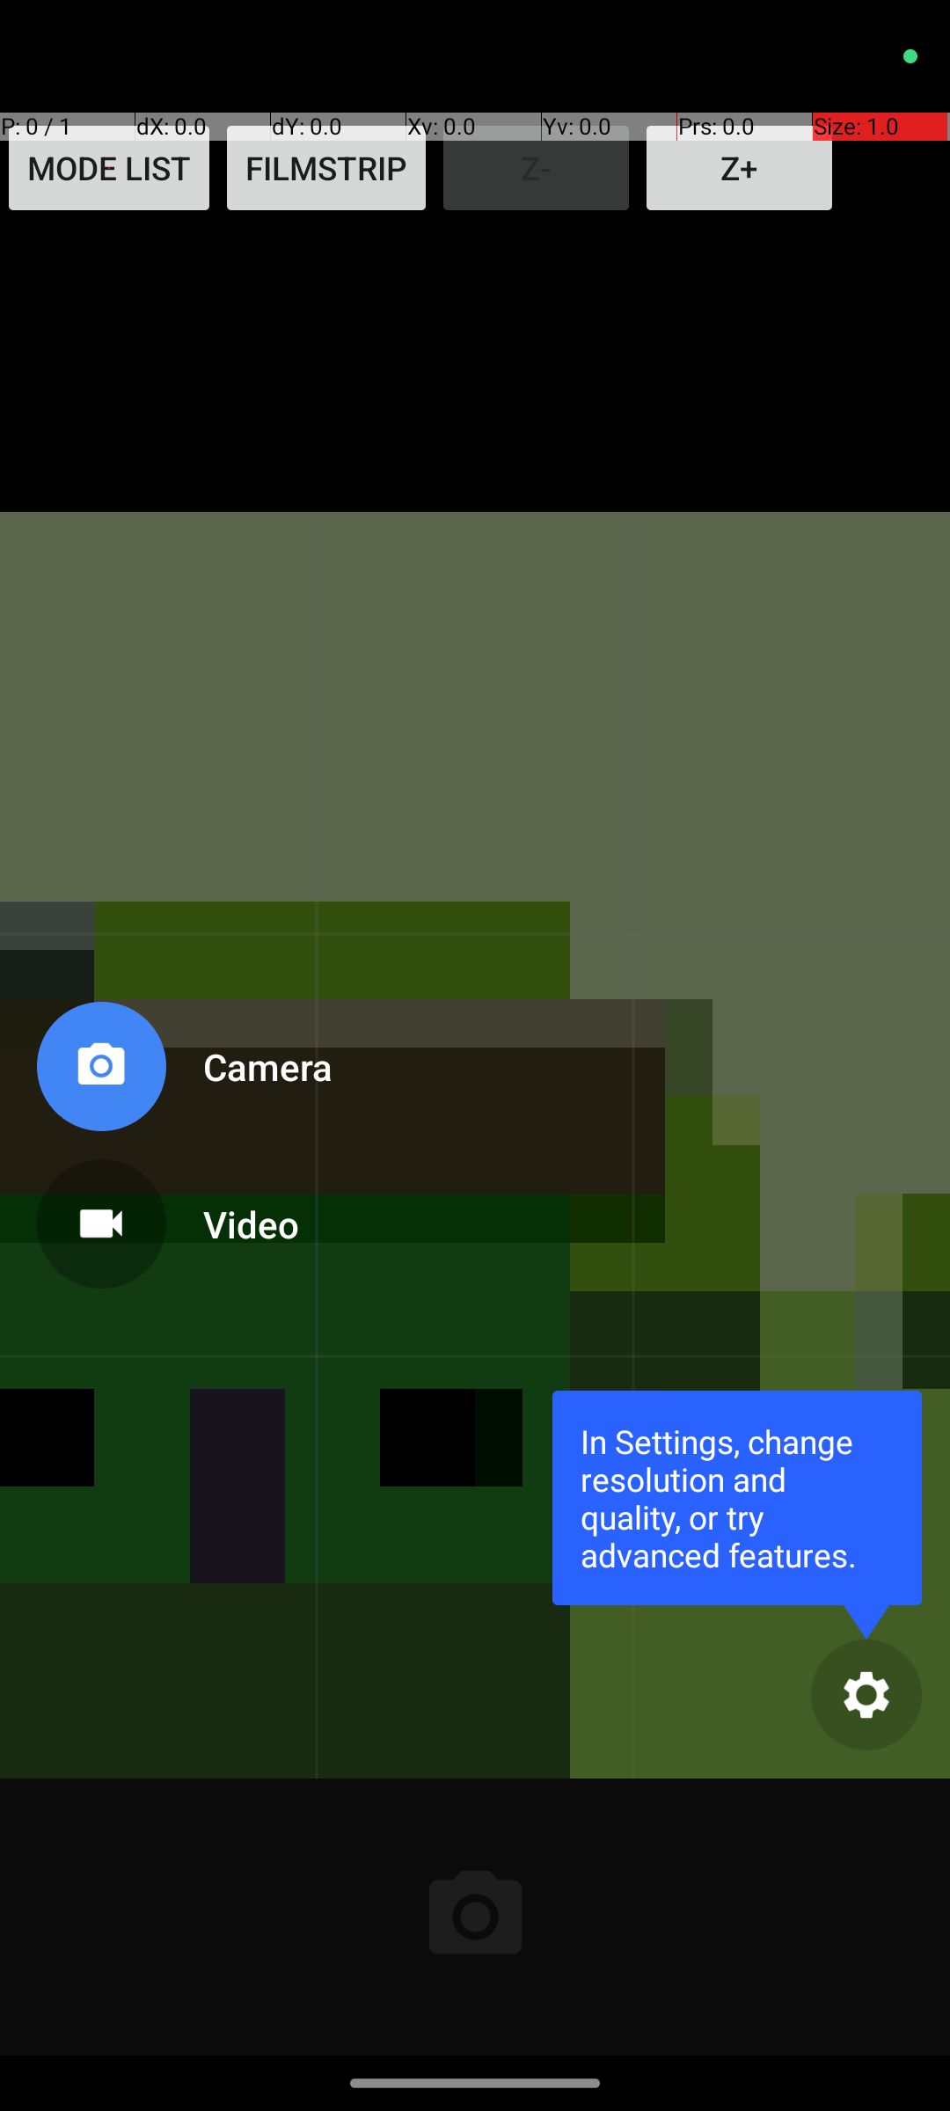  I want to click on In Settings, change resolution and quality, or try advanced features., so click(737, 1497).